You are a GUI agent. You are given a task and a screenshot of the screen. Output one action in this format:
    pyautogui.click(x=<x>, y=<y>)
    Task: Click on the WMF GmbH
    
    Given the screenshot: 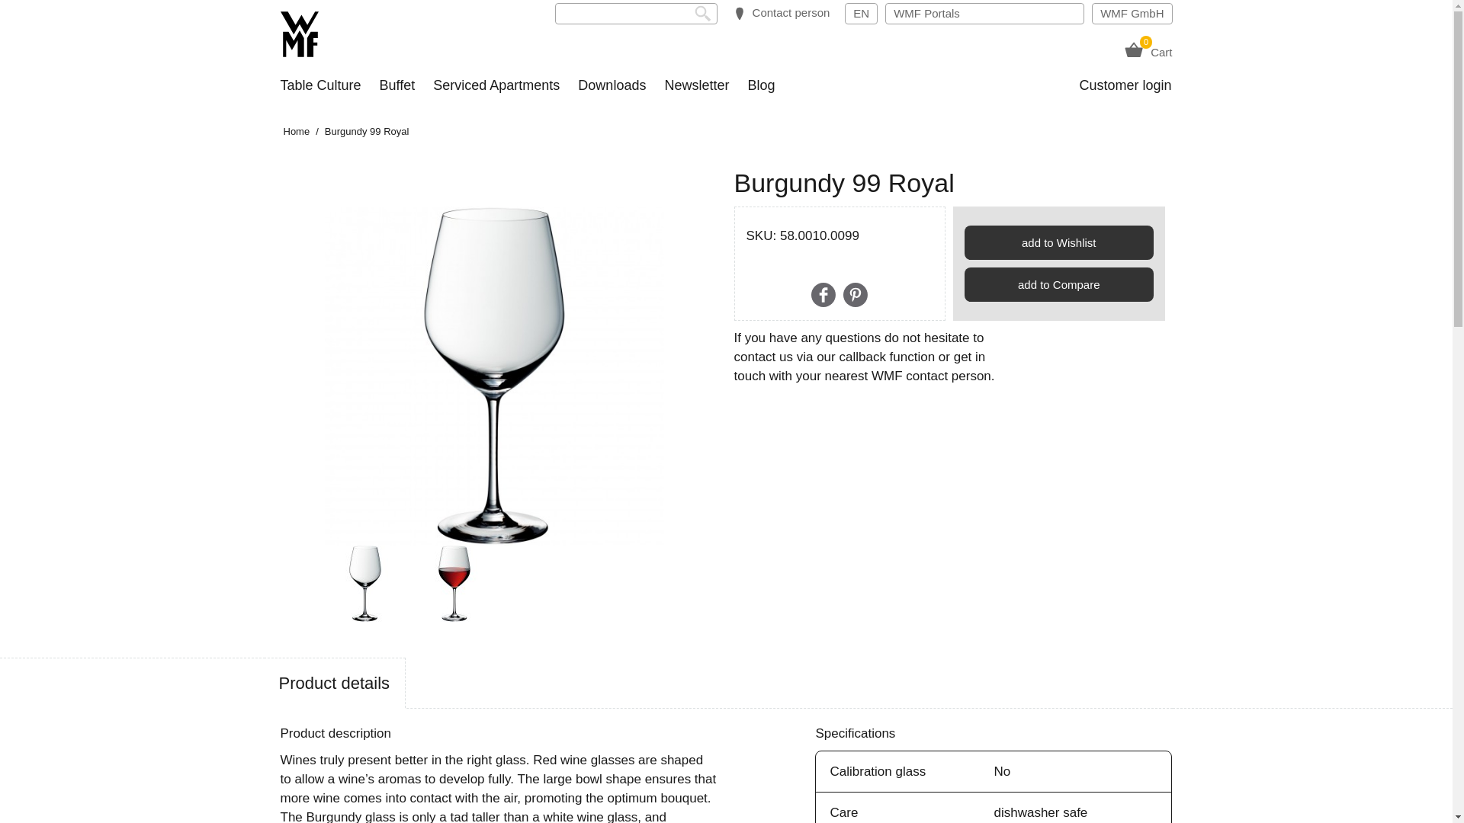 What is the action you would take?
    pyautogui.click(x=1132, y=14)
    